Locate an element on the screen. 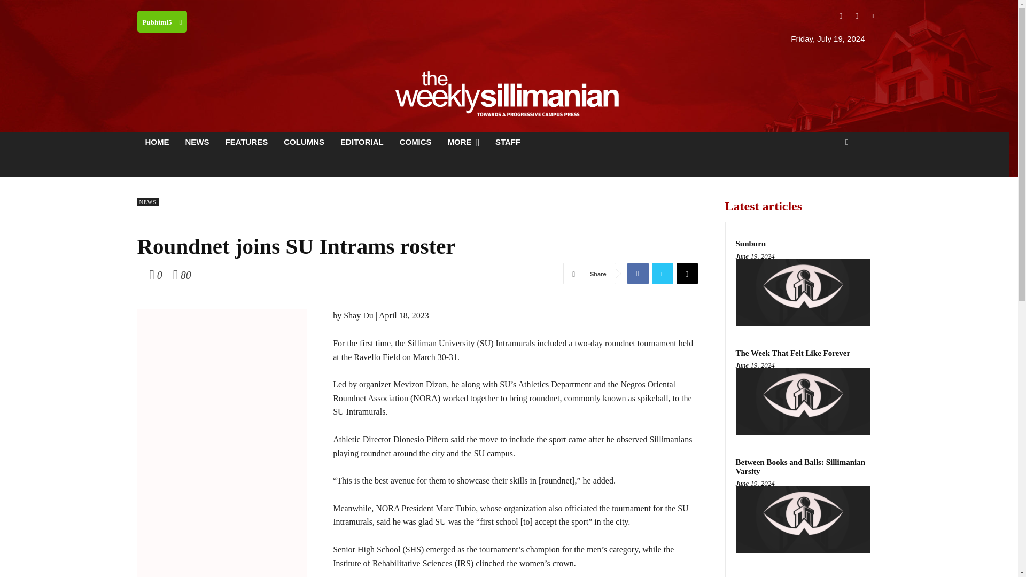 This screenshot has height=577, width=1026. Twitter is located at coordinates (662, 274).